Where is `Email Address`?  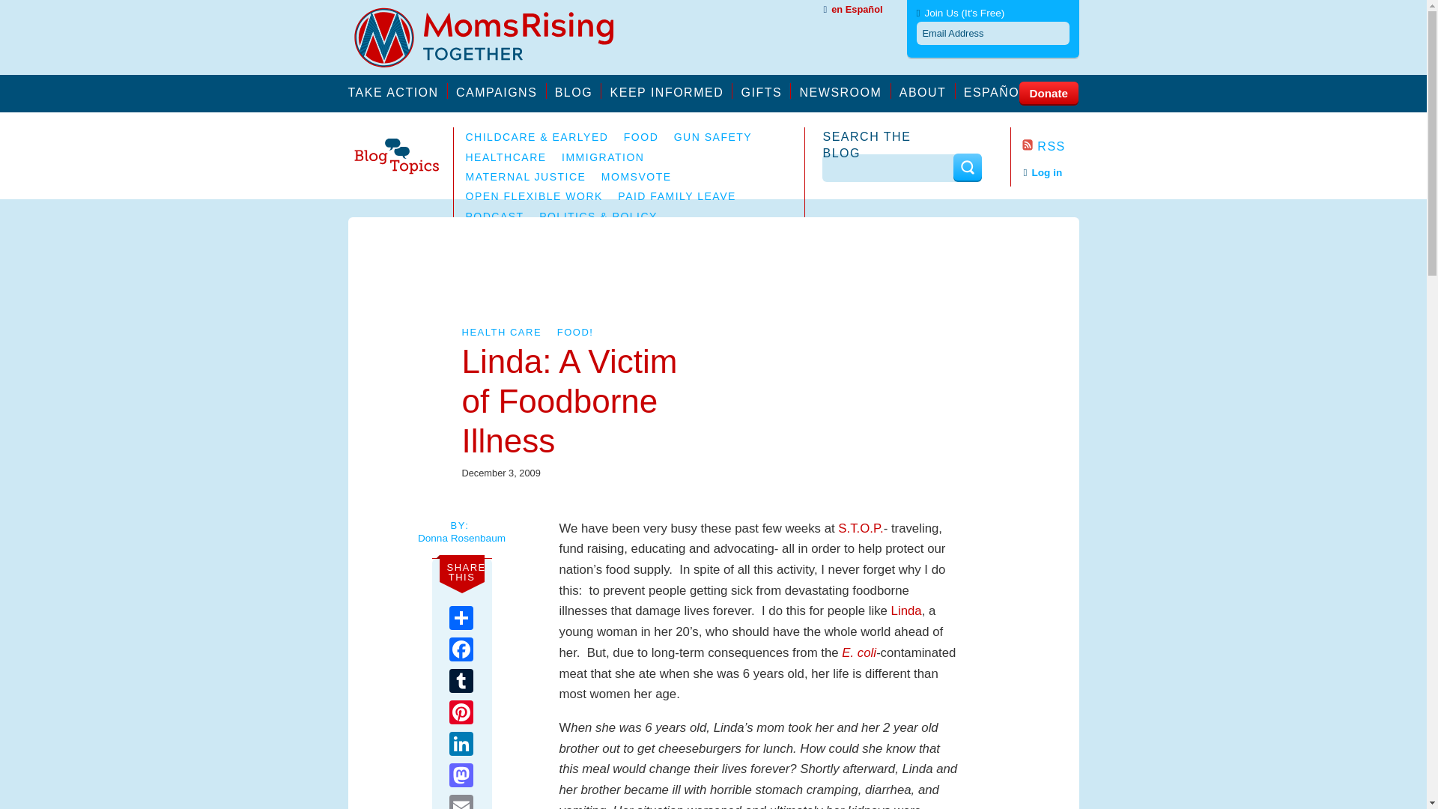 Email Address is located at coordinates (993, 33).